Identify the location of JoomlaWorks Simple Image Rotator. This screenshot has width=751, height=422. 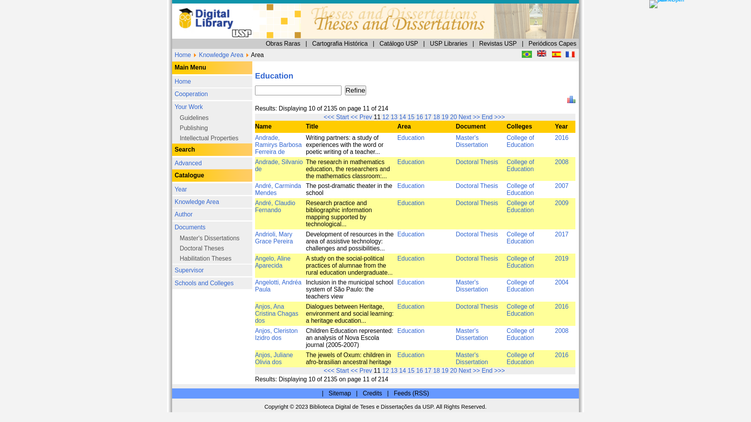
(412, 16).